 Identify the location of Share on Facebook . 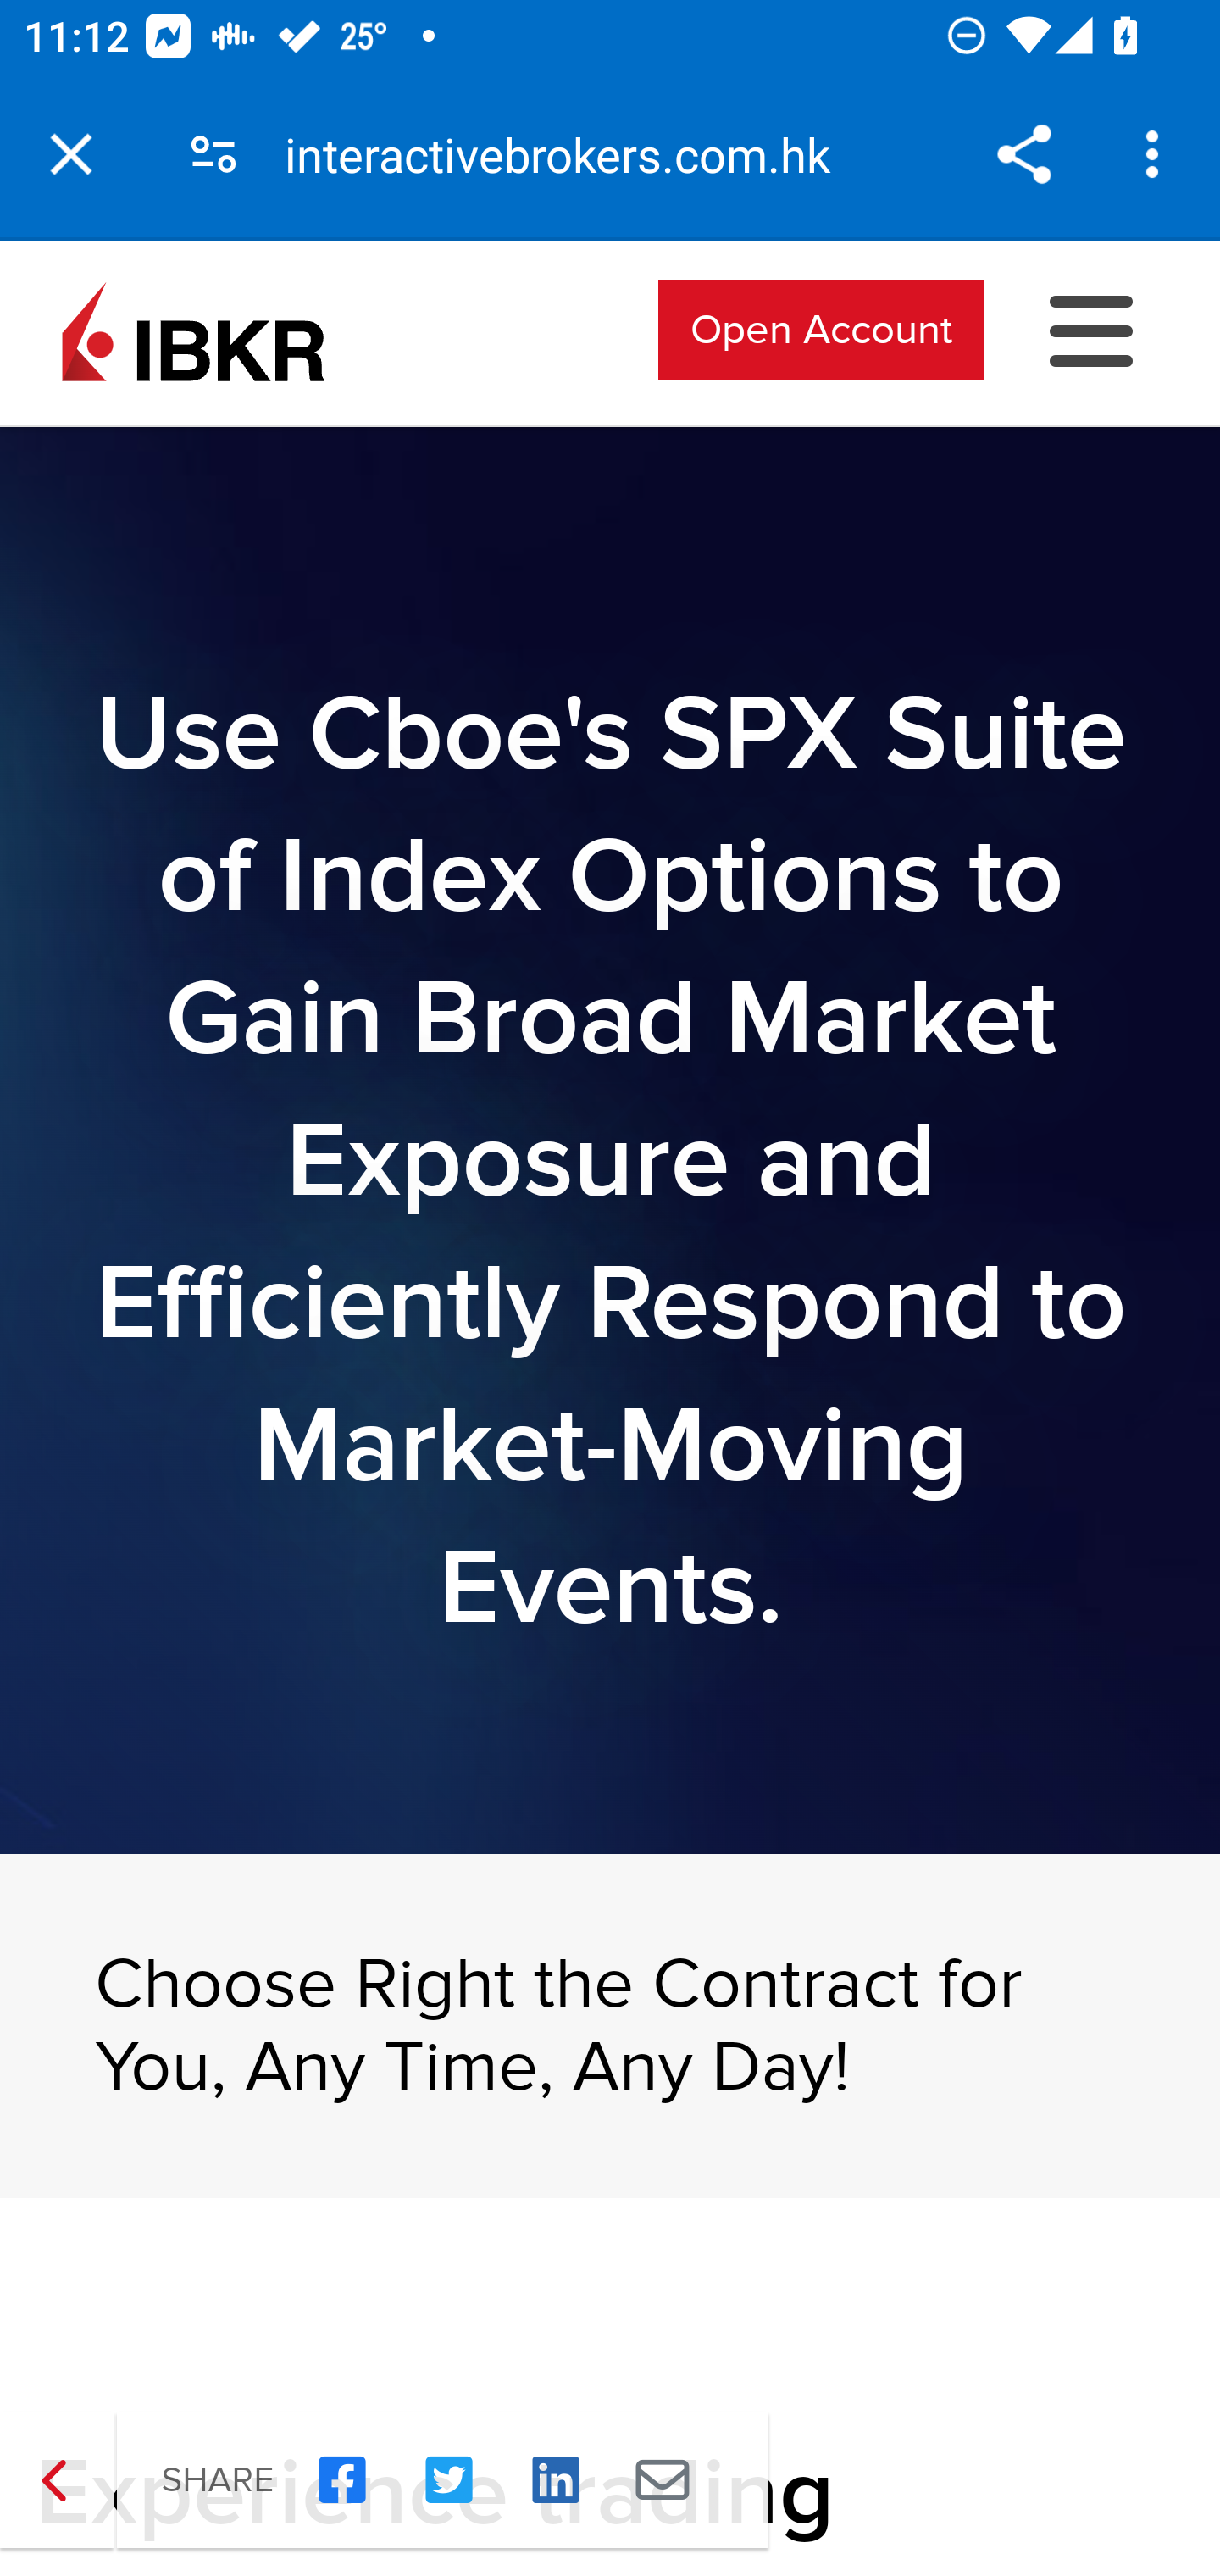
(342, 2480).